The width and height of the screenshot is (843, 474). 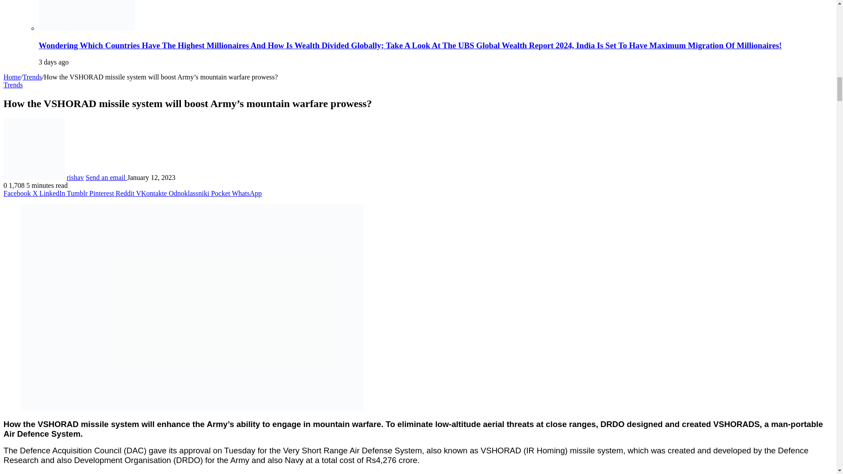 I want to click on VKontakte, so click(x=152, y=193).